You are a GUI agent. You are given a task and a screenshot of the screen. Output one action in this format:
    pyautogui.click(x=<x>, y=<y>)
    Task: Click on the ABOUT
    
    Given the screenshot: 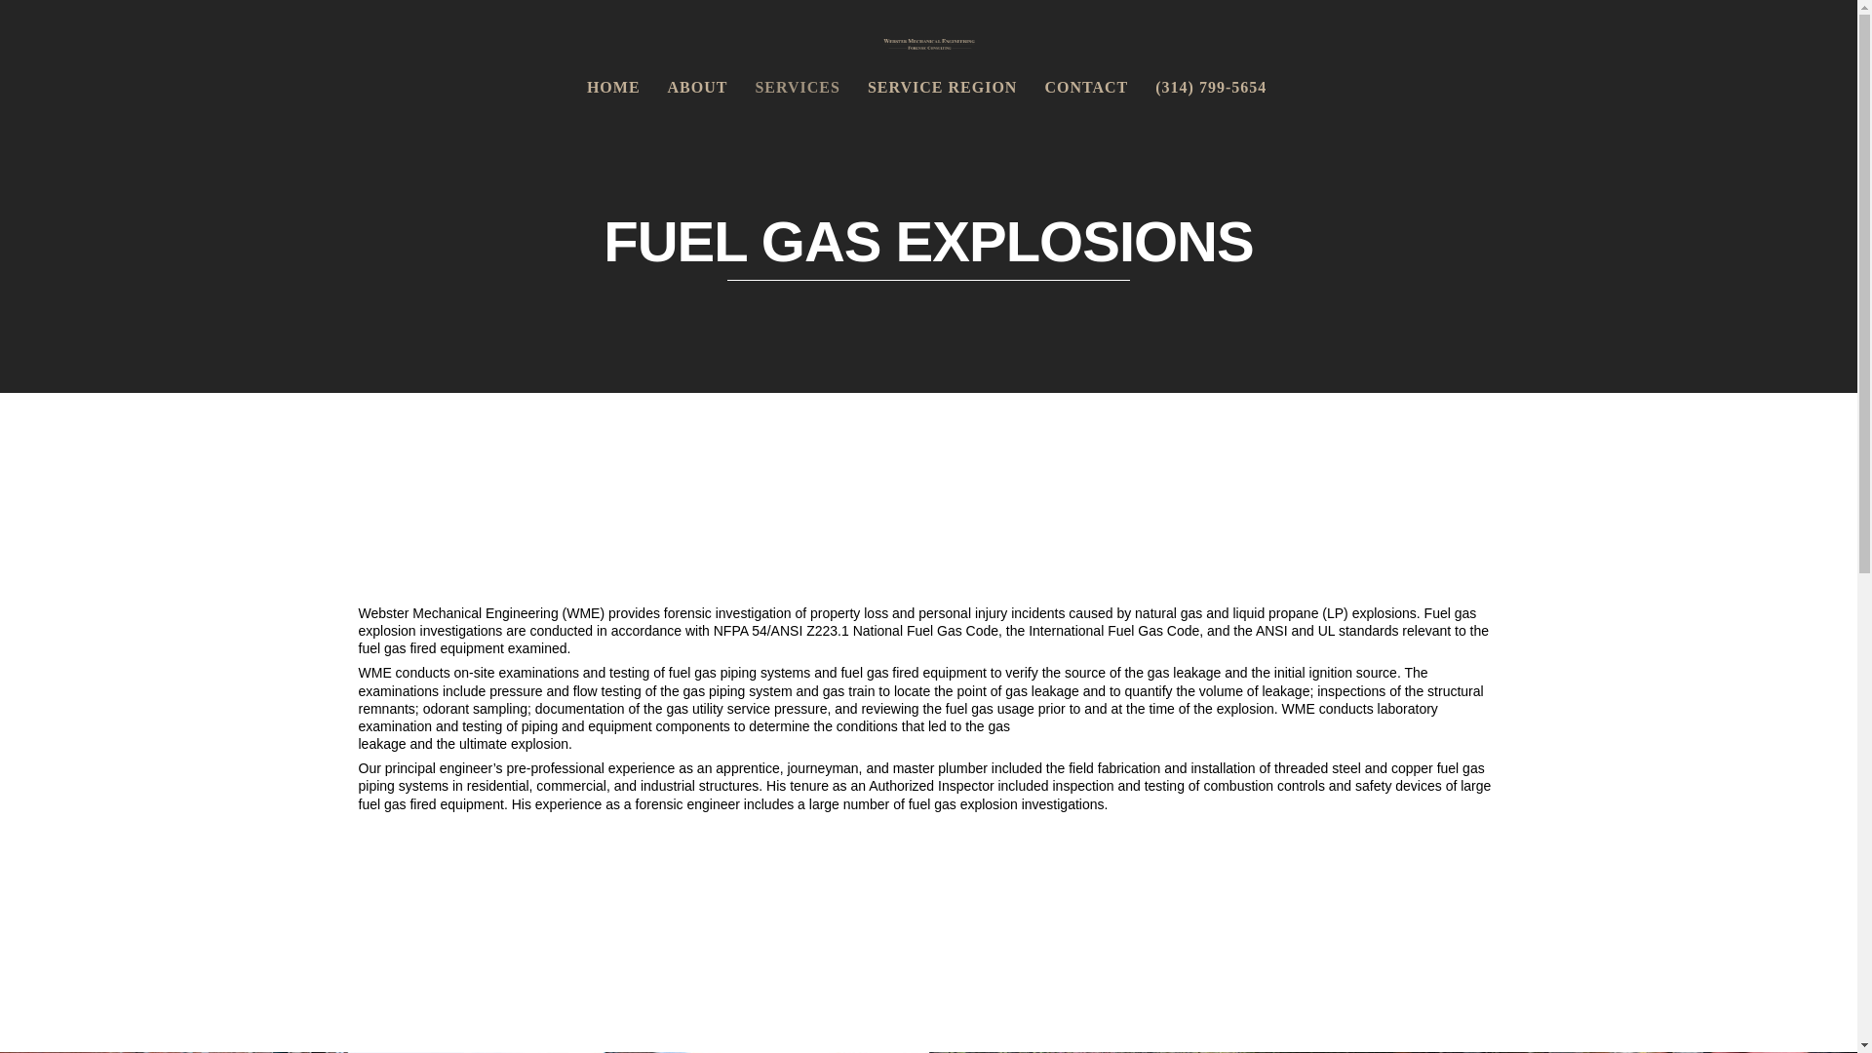 What is the action you would take?
    pyautogui.click(x=697, y=87)
    